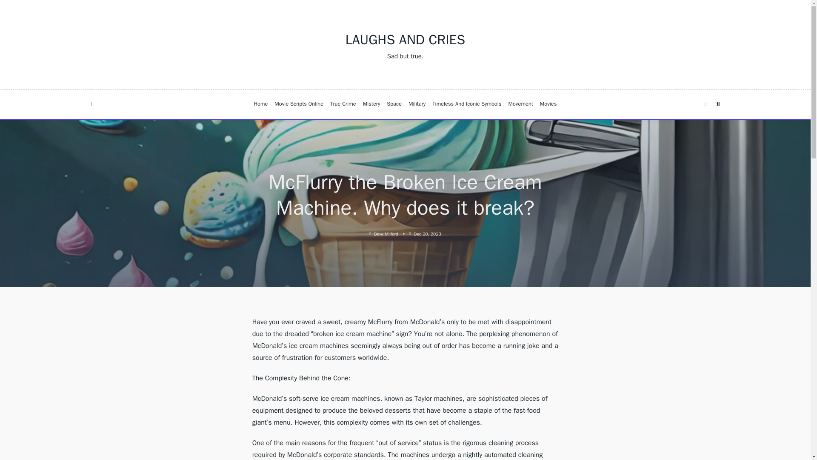  What do you see at coordinates (261, 104) in the screenshot?
I see `Home` at bounding box center [261, 104].